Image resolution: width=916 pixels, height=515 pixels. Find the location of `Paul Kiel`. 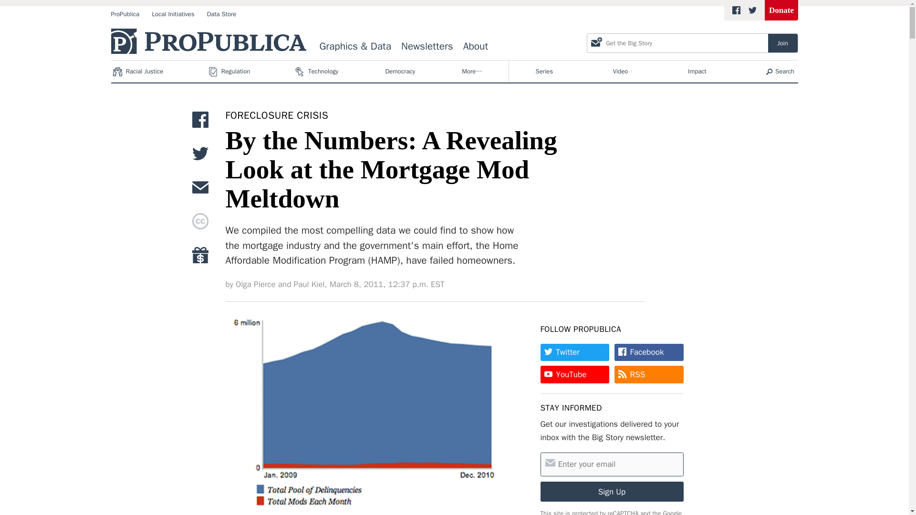

Paul Kiel is located at coordinates (309, 285).